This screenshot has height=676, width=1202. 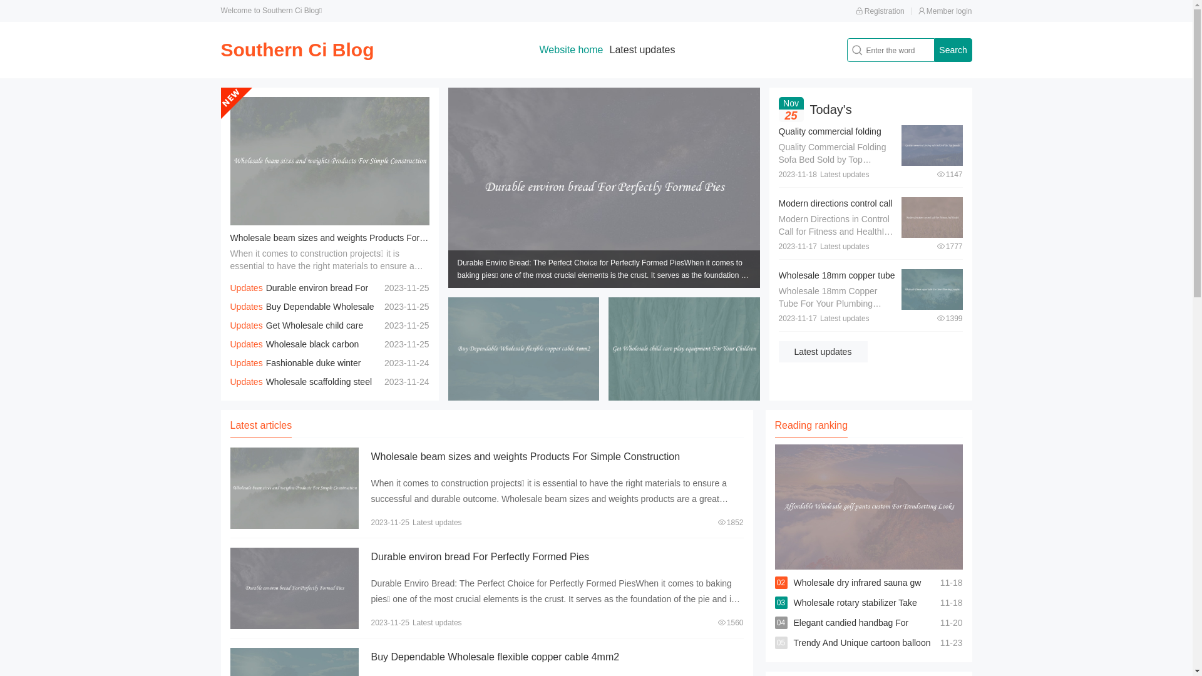 What do you see at coordinates (295, 372) in the screenshot?
I see `Fashionable duke winter jackets For Comfort And Style` at bounding box center [295, 372].